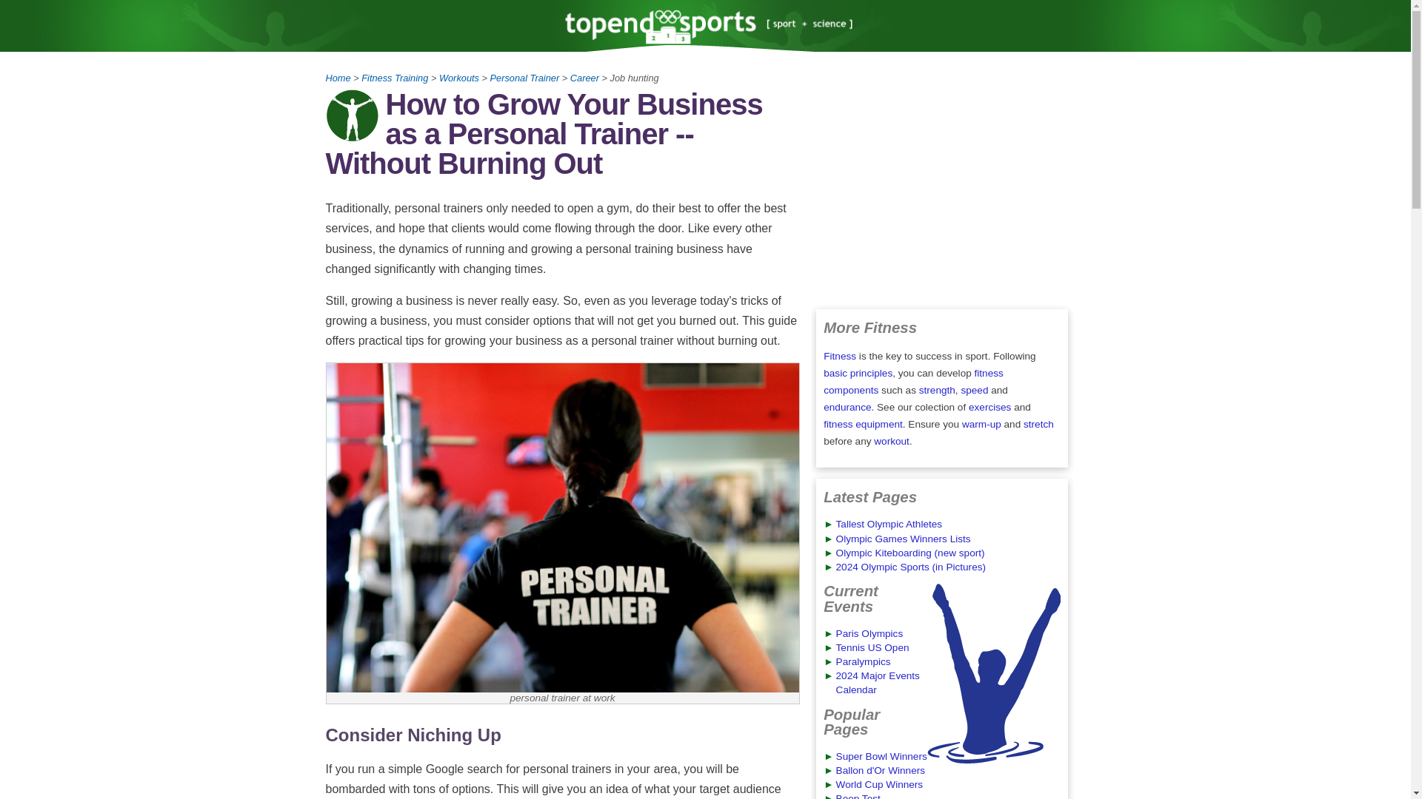  Describe the element at coordinates (1038, 424) in the screenshot. I see `stretch` at that location.